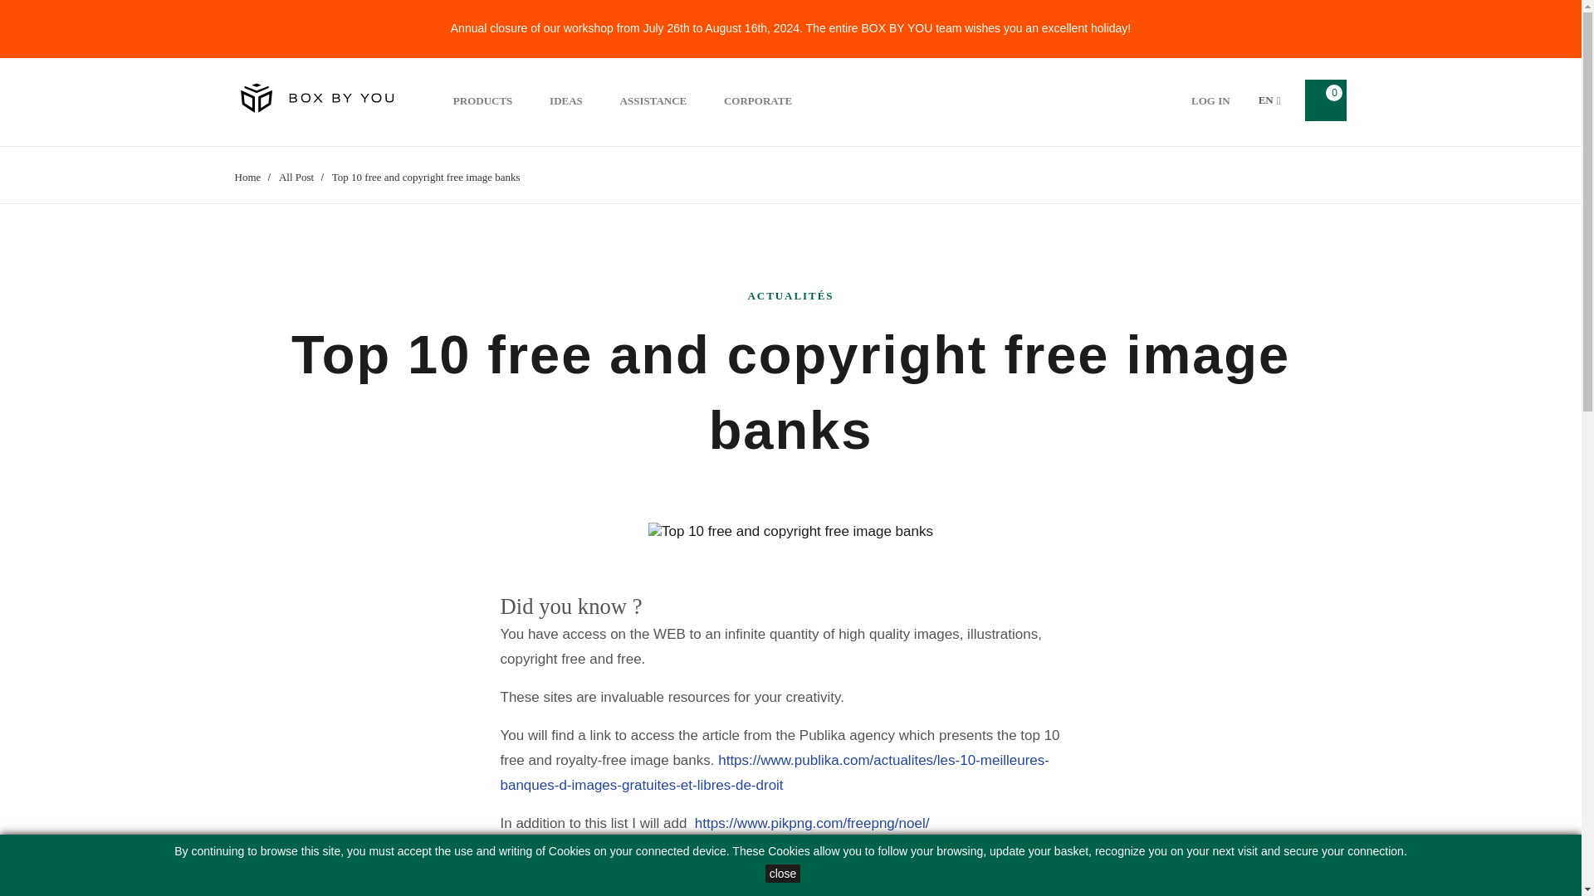  Describe the element at coordinates (1210, 100) in the screenshot. I see `LOG IN` at that location.